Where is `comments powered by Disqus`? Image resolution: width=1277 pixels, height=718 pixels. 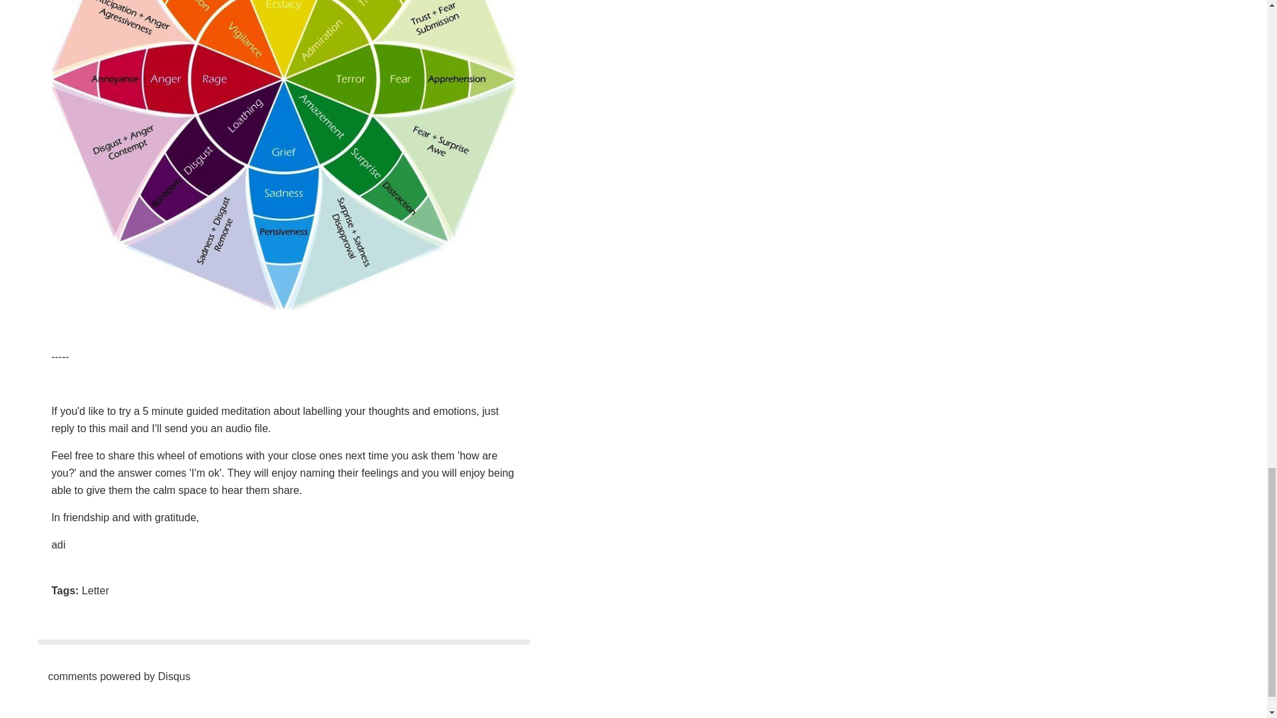 comments powered by Disqus is located at coordinates (119, 676).